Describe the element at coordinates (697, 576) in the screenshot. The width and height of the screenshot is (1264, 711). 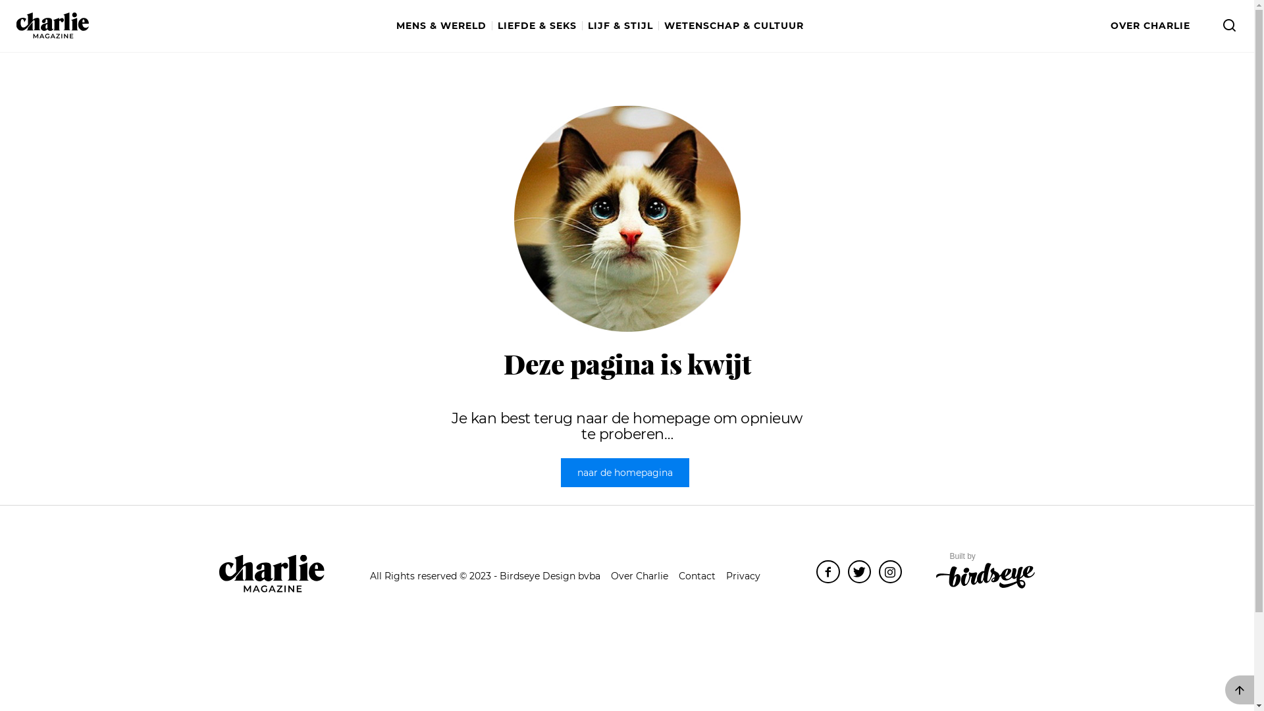
I see `Contact` at that location.